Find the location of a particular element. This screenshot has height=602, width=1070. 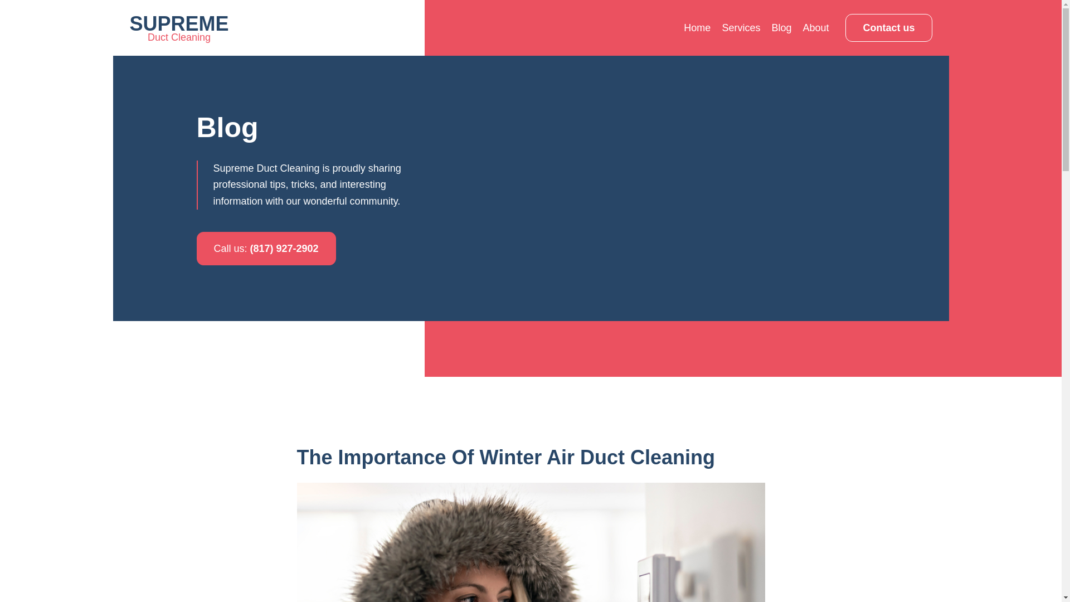

Services is located at coordinates (740, 28).